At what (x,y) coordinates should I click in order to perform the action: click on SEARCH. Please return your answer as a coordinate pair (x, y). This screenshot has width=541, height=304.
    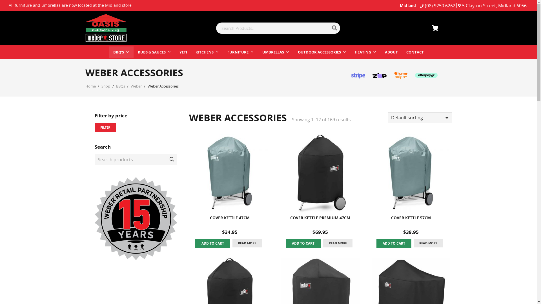
    Looking at the image, I should click on (172, 159).